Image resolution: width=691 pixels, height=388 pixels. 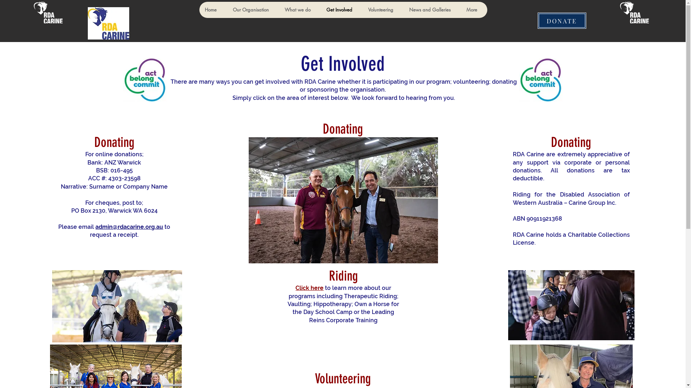 What do you see at coordinates (341, 10) in the screenshot?
I see `Get Involved` at bounding box center [341, 10].